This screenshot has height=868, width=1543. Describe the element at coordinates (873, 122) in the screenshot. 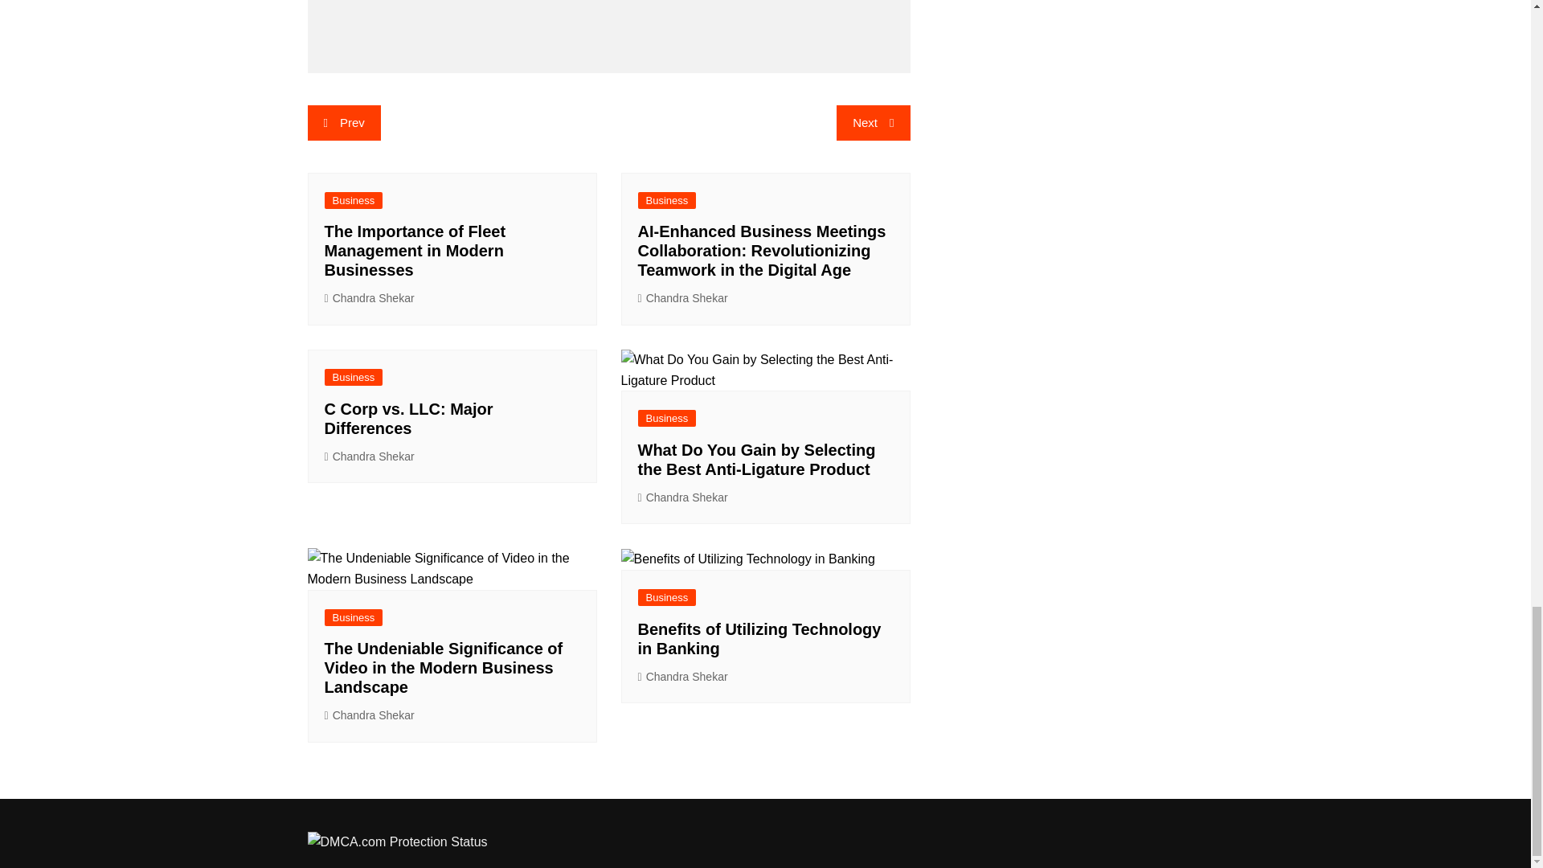

I see `Next` at that location.